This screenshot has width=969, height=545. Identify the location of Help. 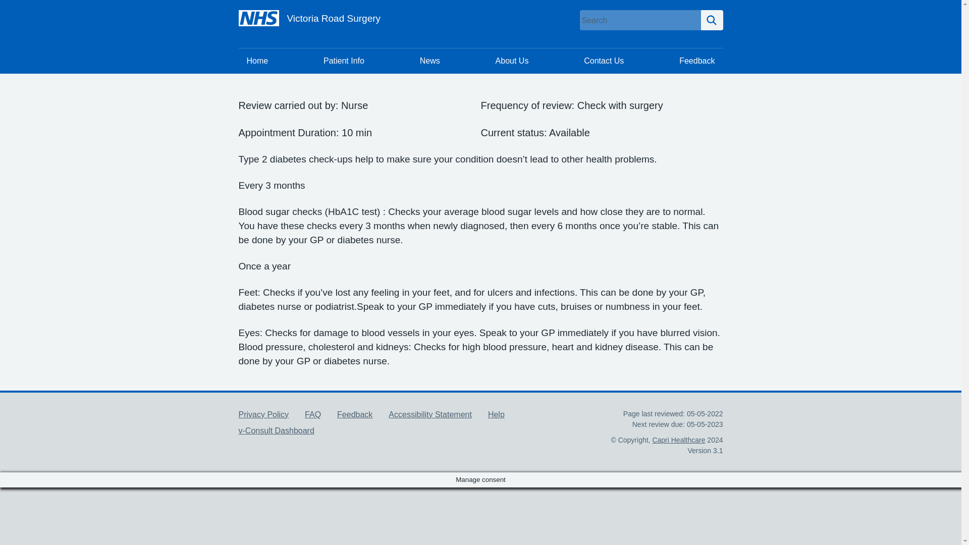
(497, 415).